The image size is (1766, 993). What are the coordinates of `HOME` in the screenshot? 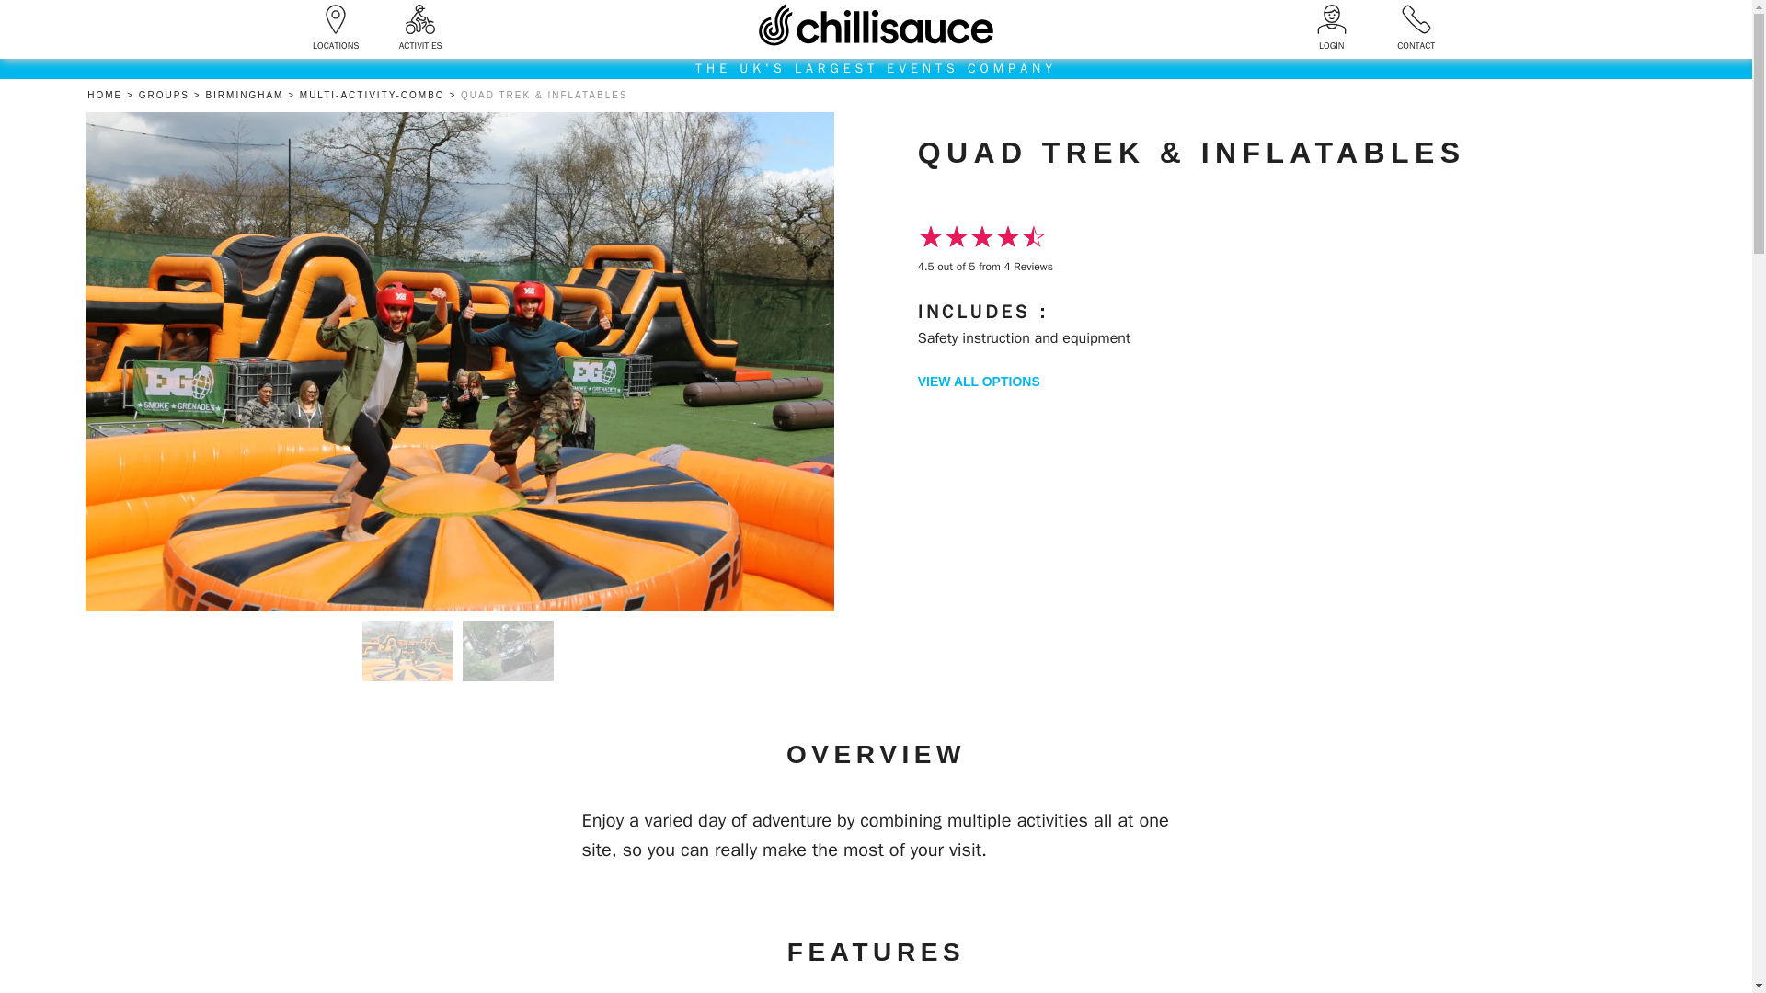 It's located at (112, 96).